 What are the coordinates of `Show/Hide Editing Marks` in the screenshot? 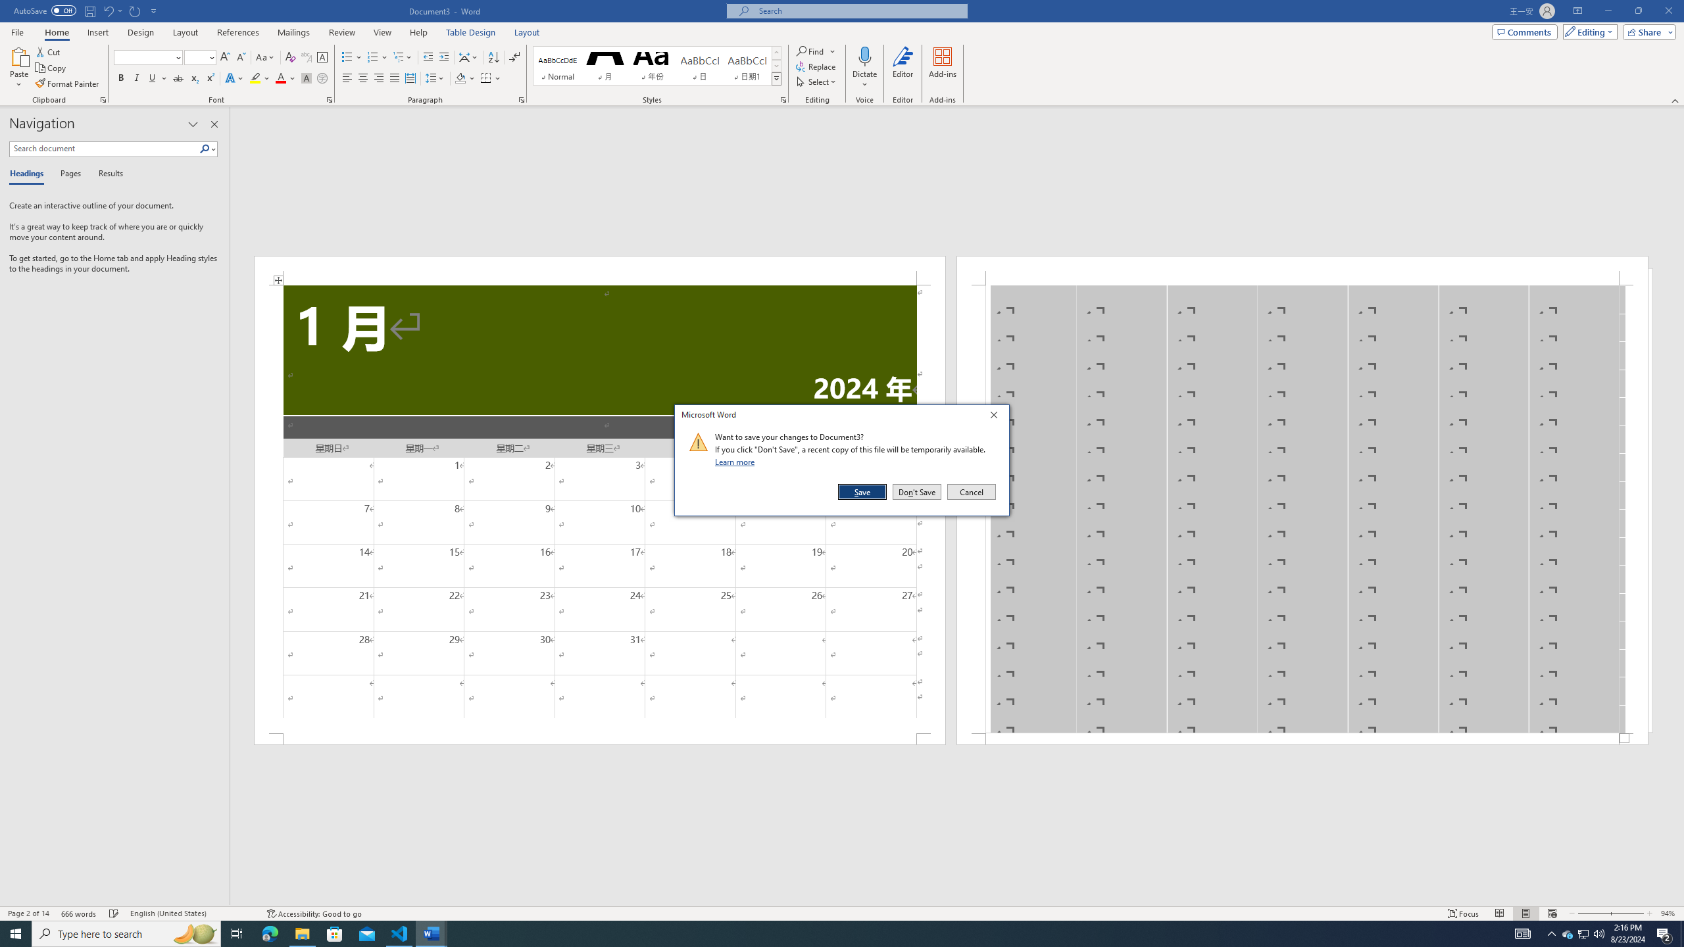 It's located at (514, 58).